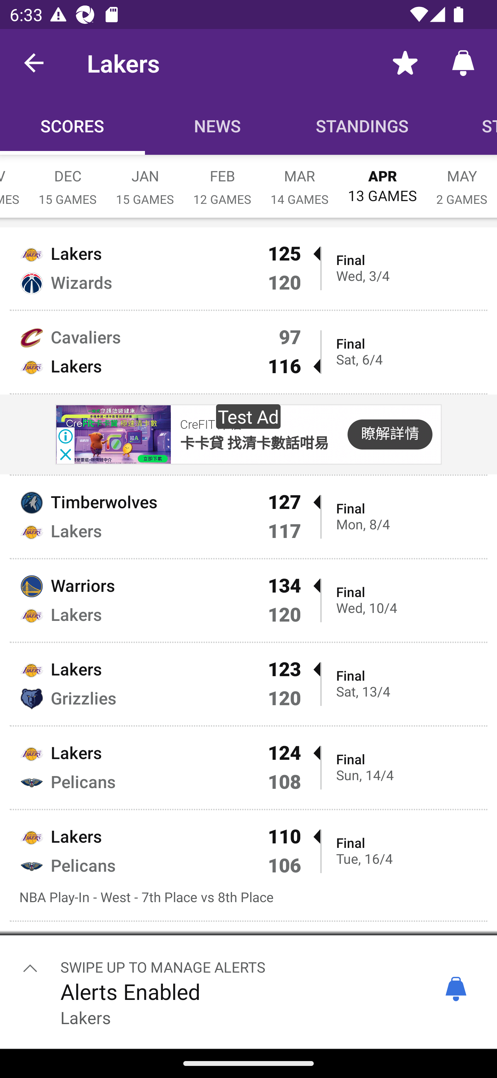  I want to click on Lakers 123  Grizzlies 120 Final Sat, 13/4, so click(248, 684).